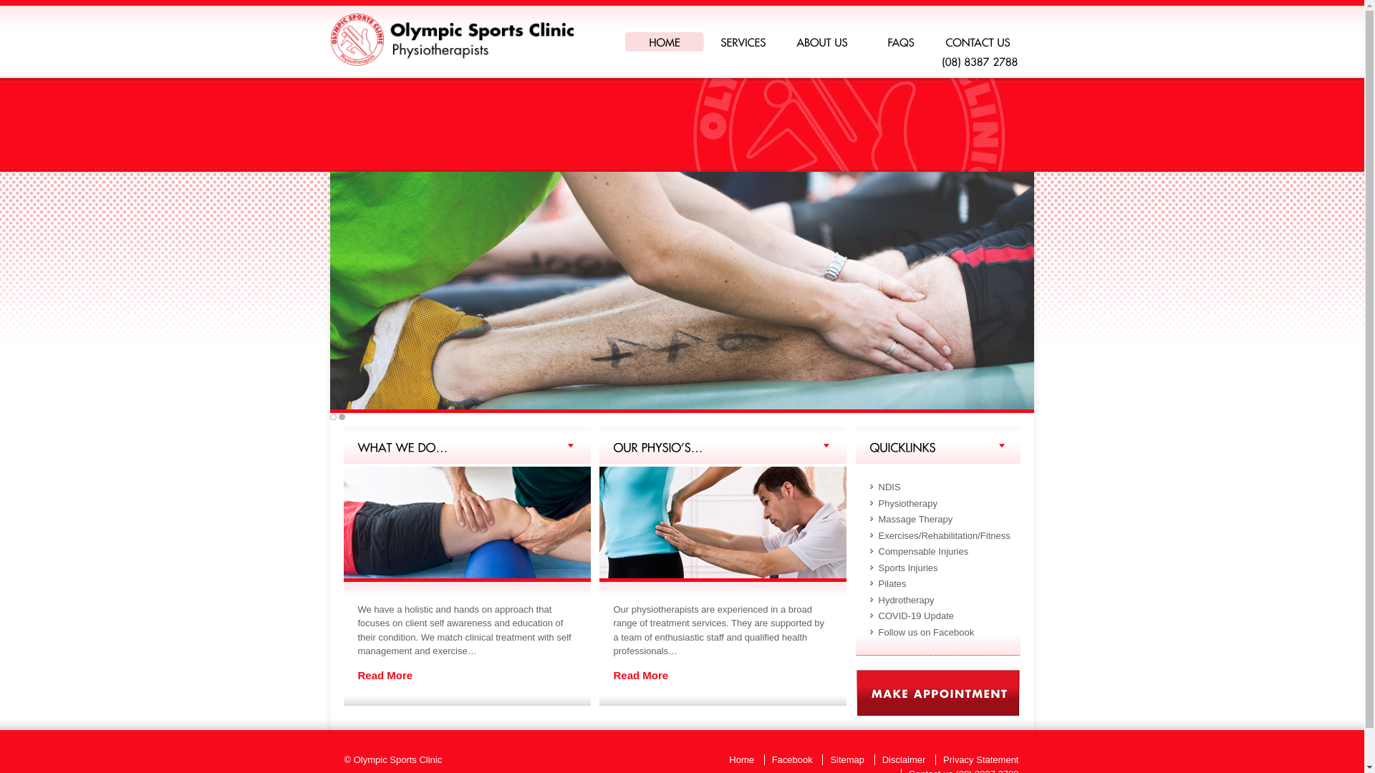 The height and width of the screenshot is (773, 1375). What do you see at coordinates (944, 535) in the screenshot?
I see `Exercises/Rehabilitation/Fitness` at bounding box center [944, 535].